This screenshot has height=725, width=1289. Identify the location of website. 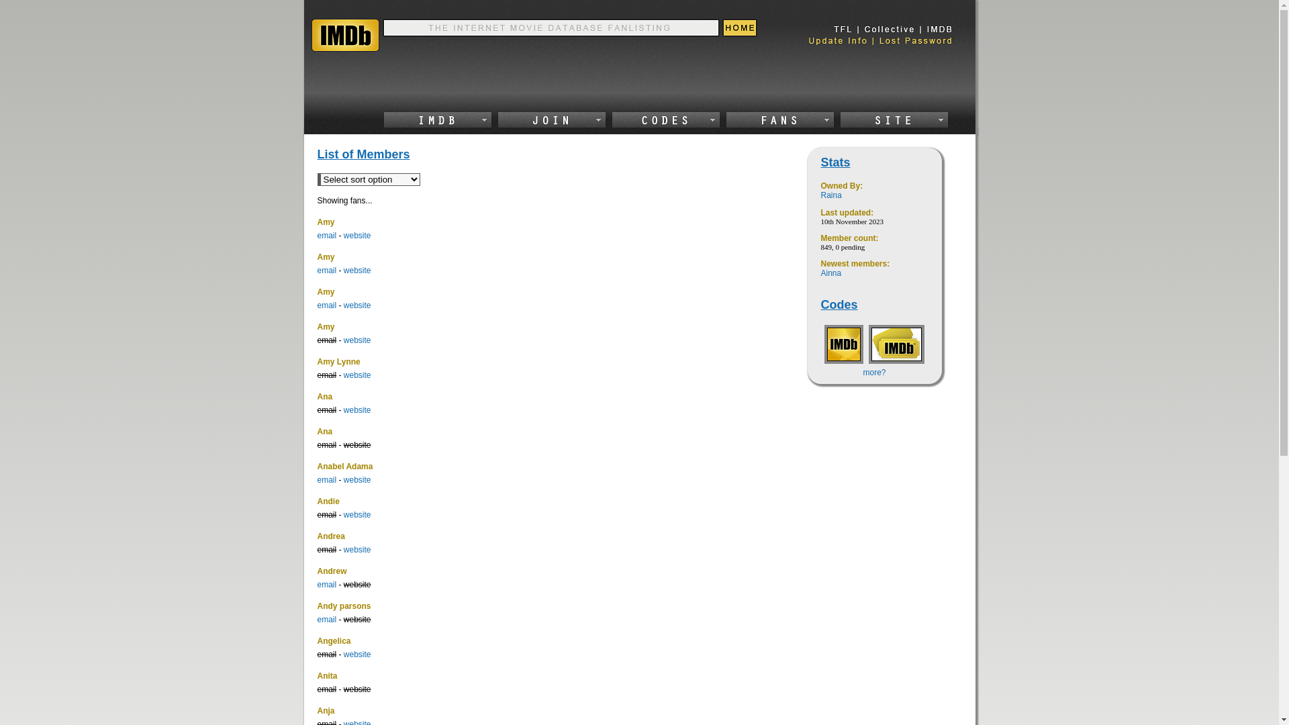
(357, 550).